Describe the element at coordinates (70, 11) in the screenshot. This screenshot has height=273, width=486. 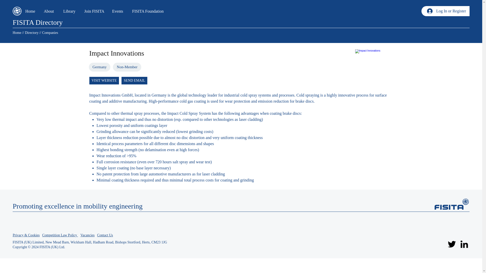
I see `Library` at that location.